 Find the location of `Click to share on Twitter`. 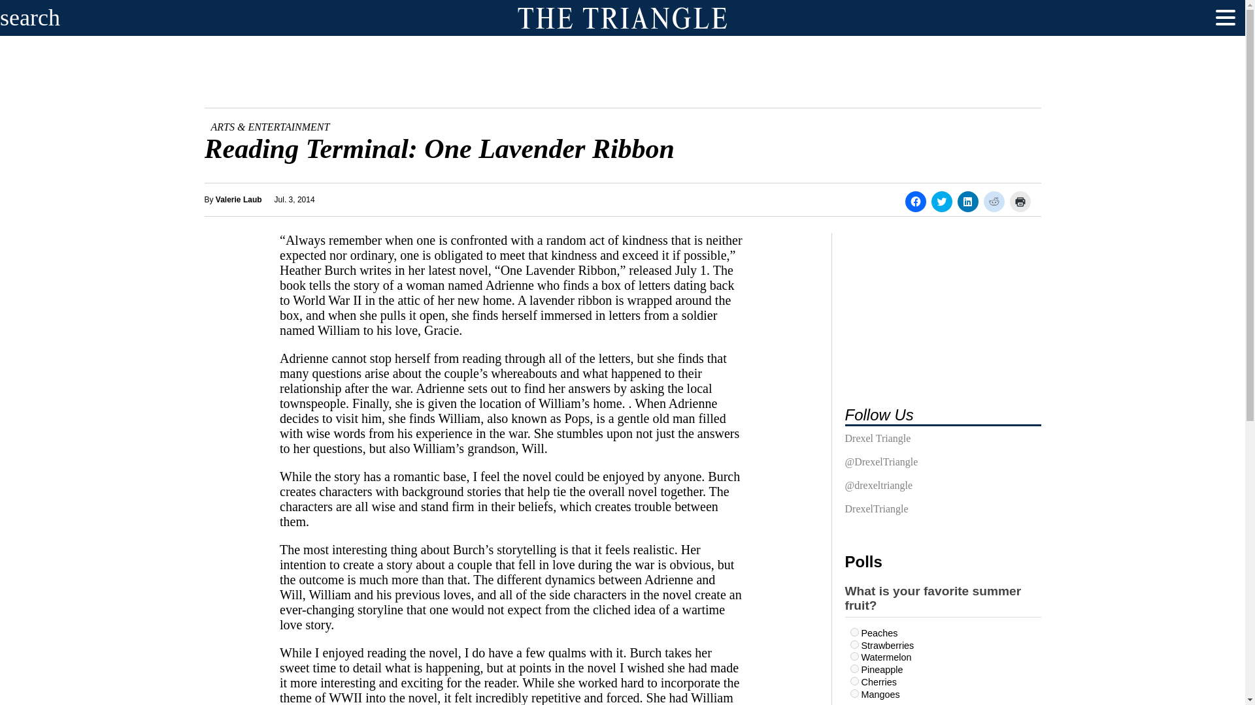

Click to share on Twitter is located at coordinates (941, 201).